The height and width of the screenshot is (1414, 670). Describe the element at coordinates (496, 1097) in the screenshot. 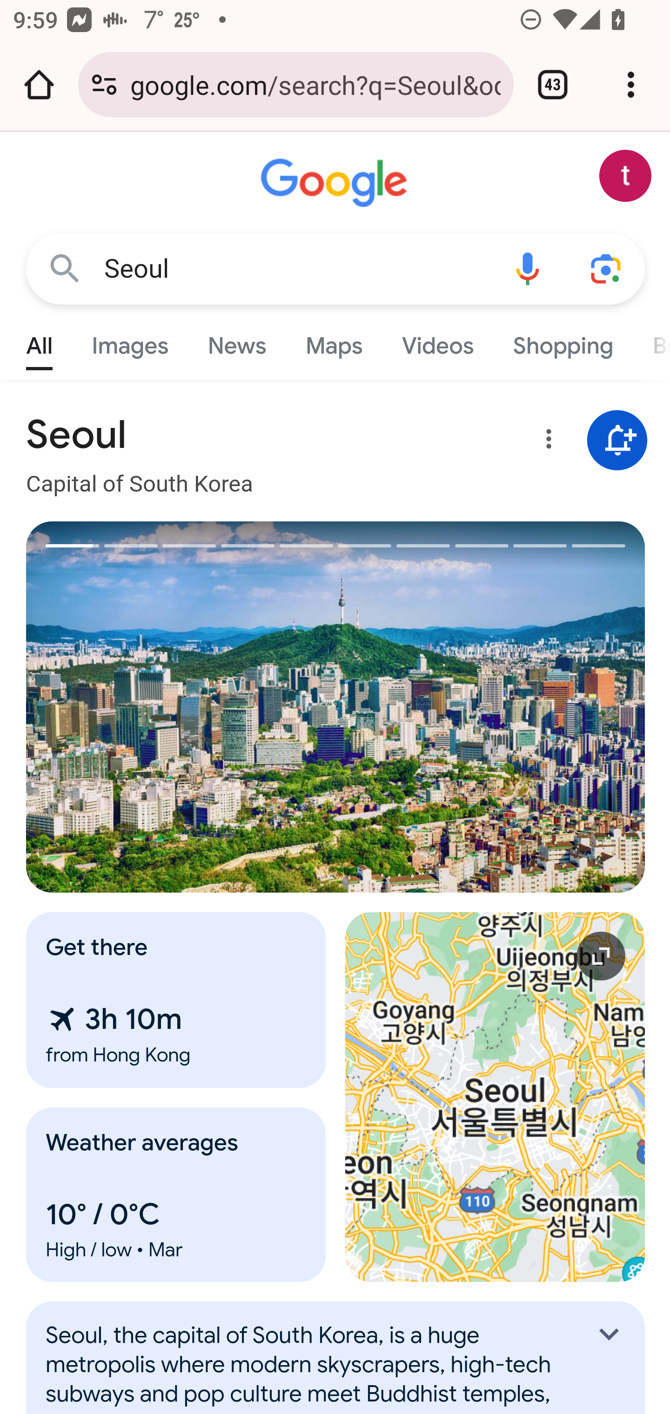

I see `Expand map` at that location.